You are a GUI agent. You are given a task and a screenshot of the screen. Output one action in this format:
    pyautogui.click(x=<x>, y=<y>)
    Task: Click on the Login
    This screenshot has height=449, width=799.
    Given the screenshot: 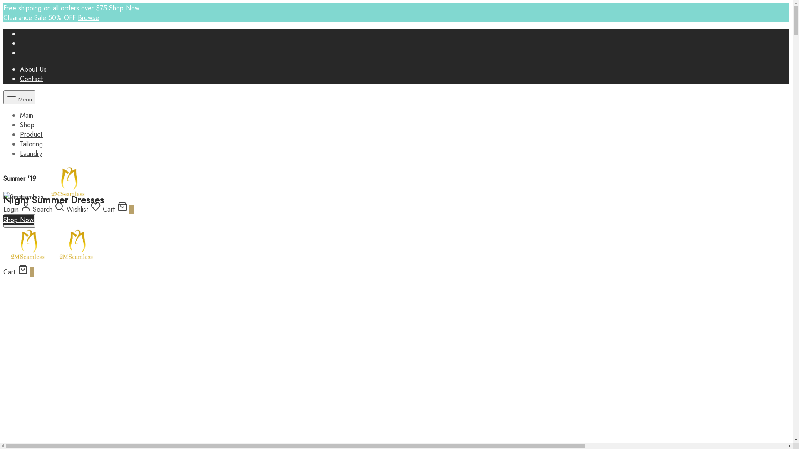 What is the action you would take?
    pyautogui.click(x=17, y=210)
    